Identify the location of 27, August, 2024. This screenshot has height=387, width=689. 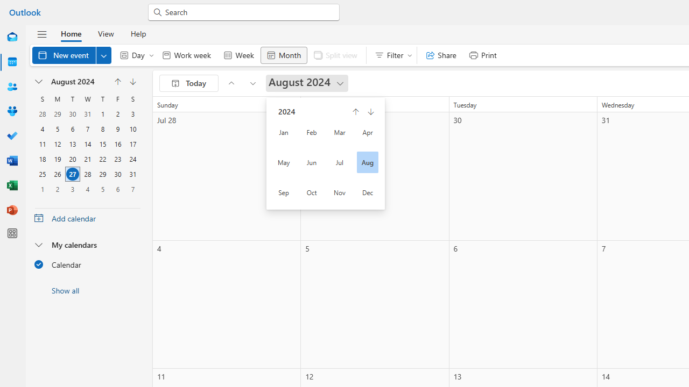
(72, 174).